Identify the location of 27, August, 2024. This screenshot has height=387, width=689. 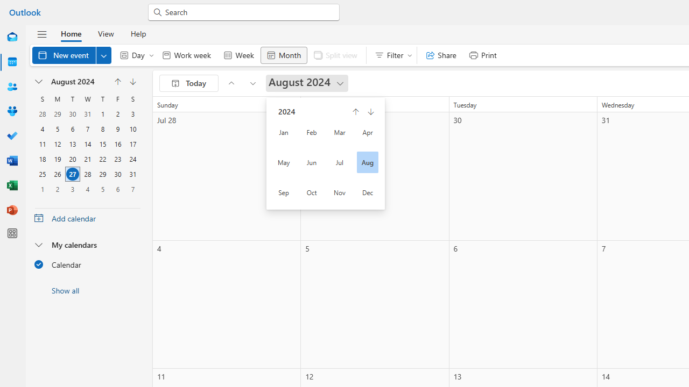
(72, 174).